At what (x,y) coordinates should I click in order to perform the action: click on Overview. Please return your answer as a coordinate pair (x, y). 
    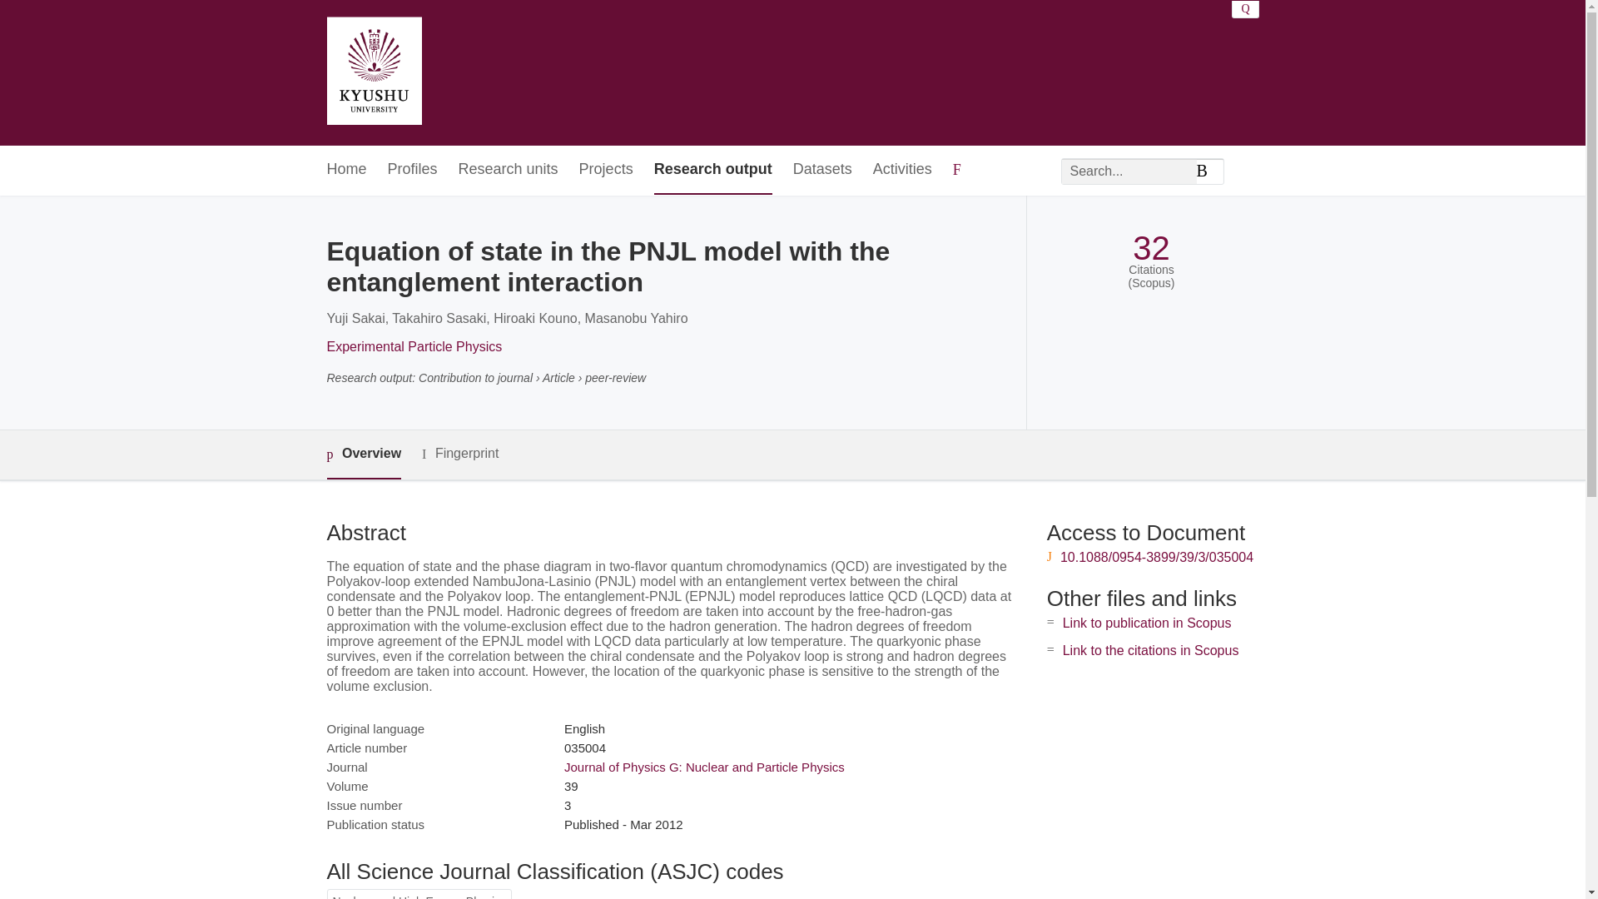
    Looking at the image, I should click on (363, 454).